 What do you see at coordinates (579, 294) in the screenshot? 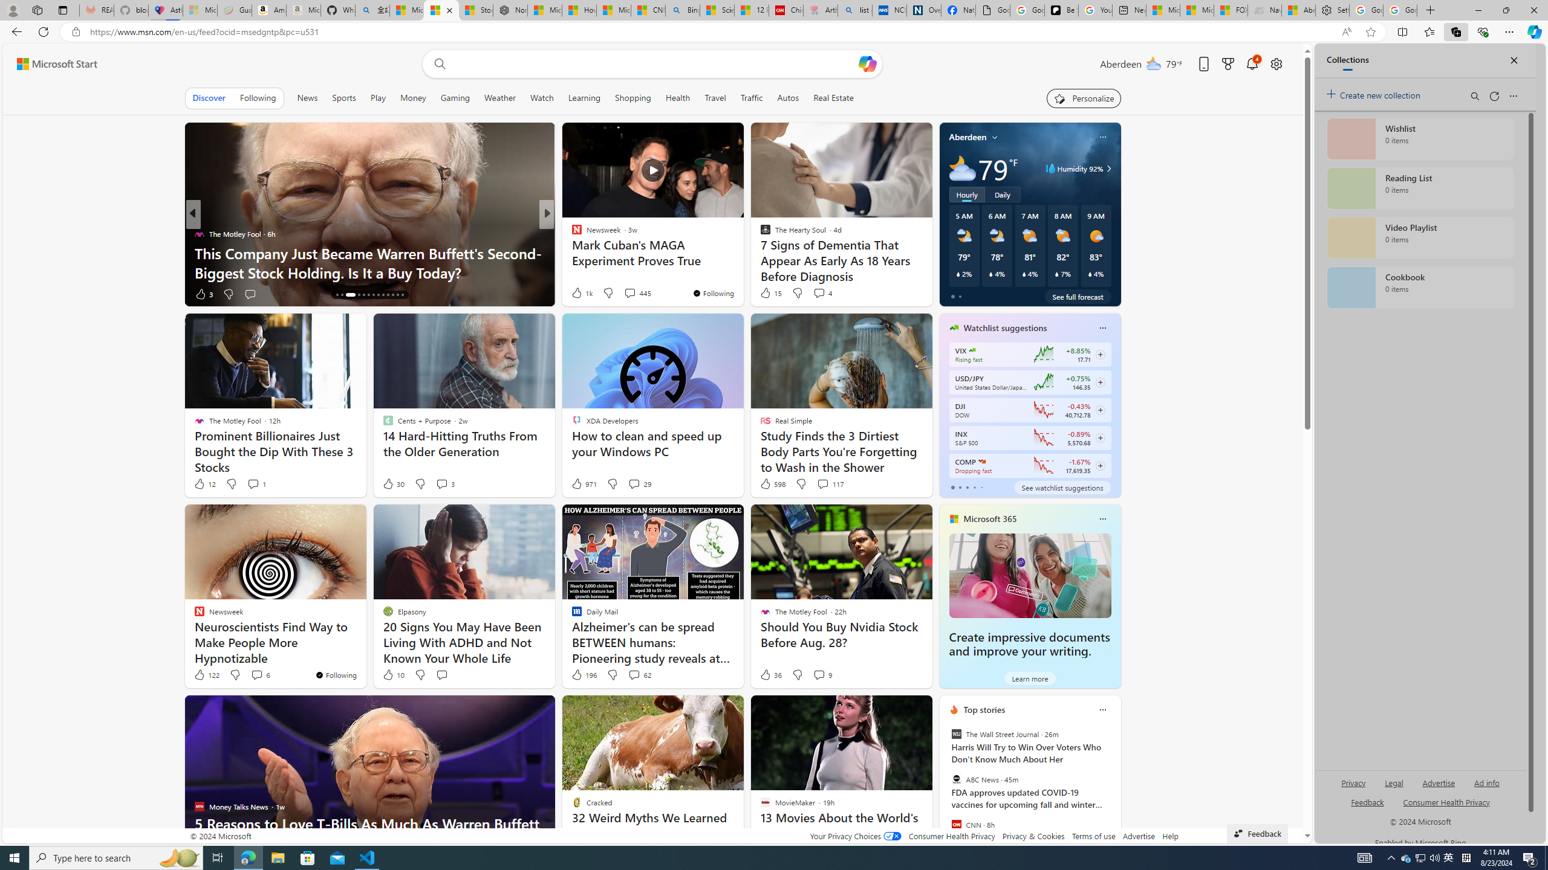
I see `121 Like` at bounding box center [579, 294].